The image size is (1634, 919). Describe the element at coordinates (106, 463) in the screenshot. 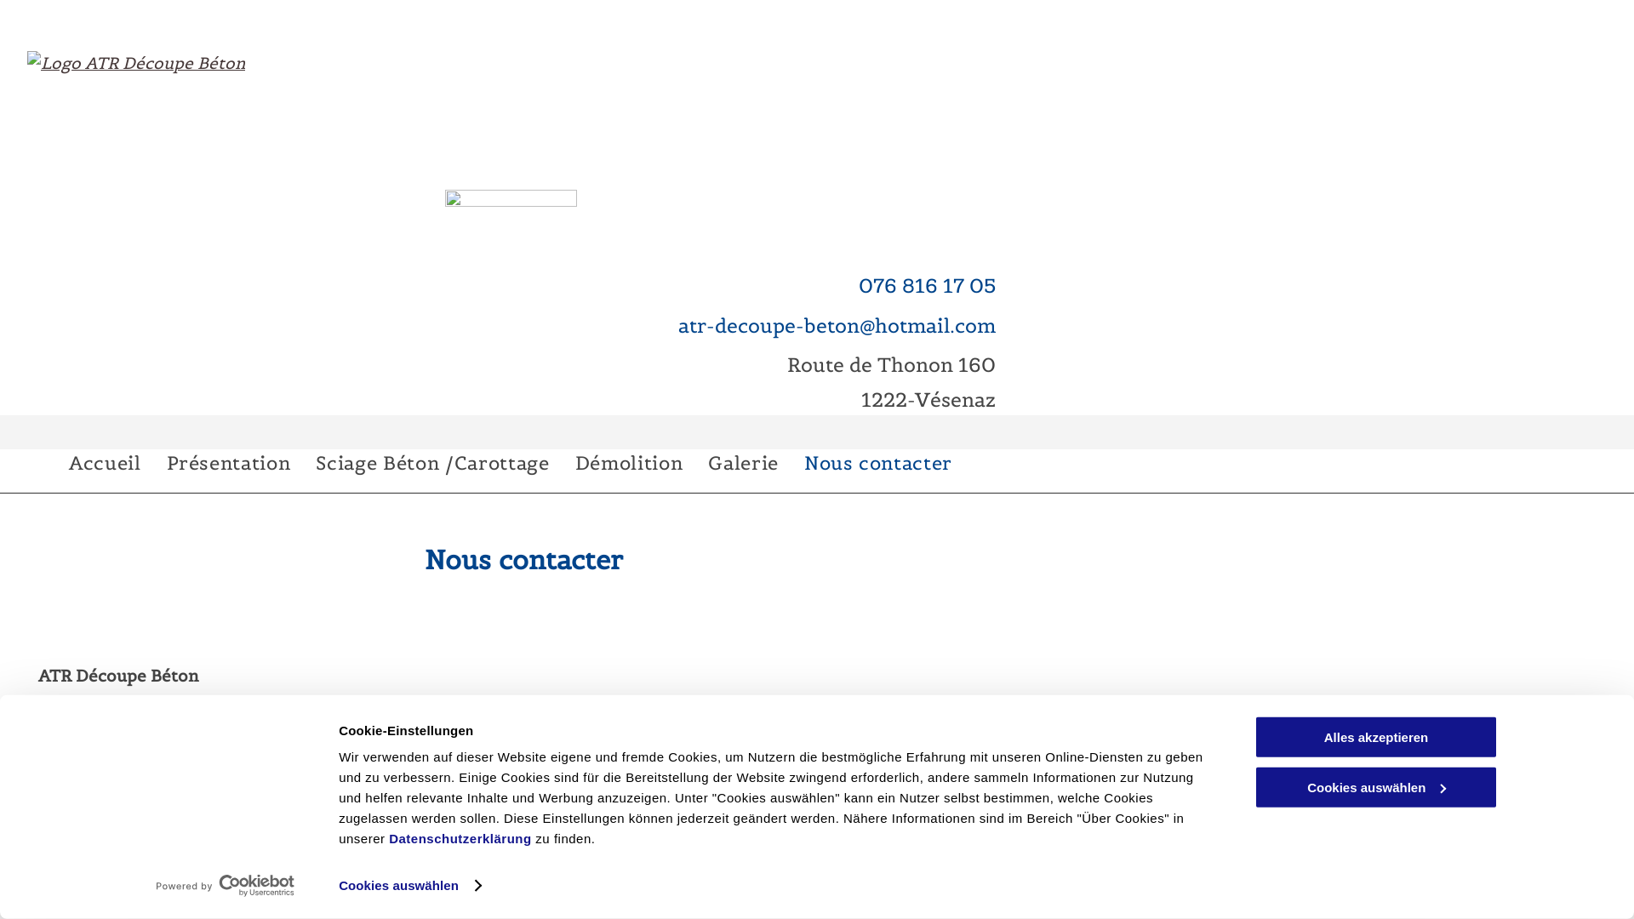

I see `Accueil` at that location.